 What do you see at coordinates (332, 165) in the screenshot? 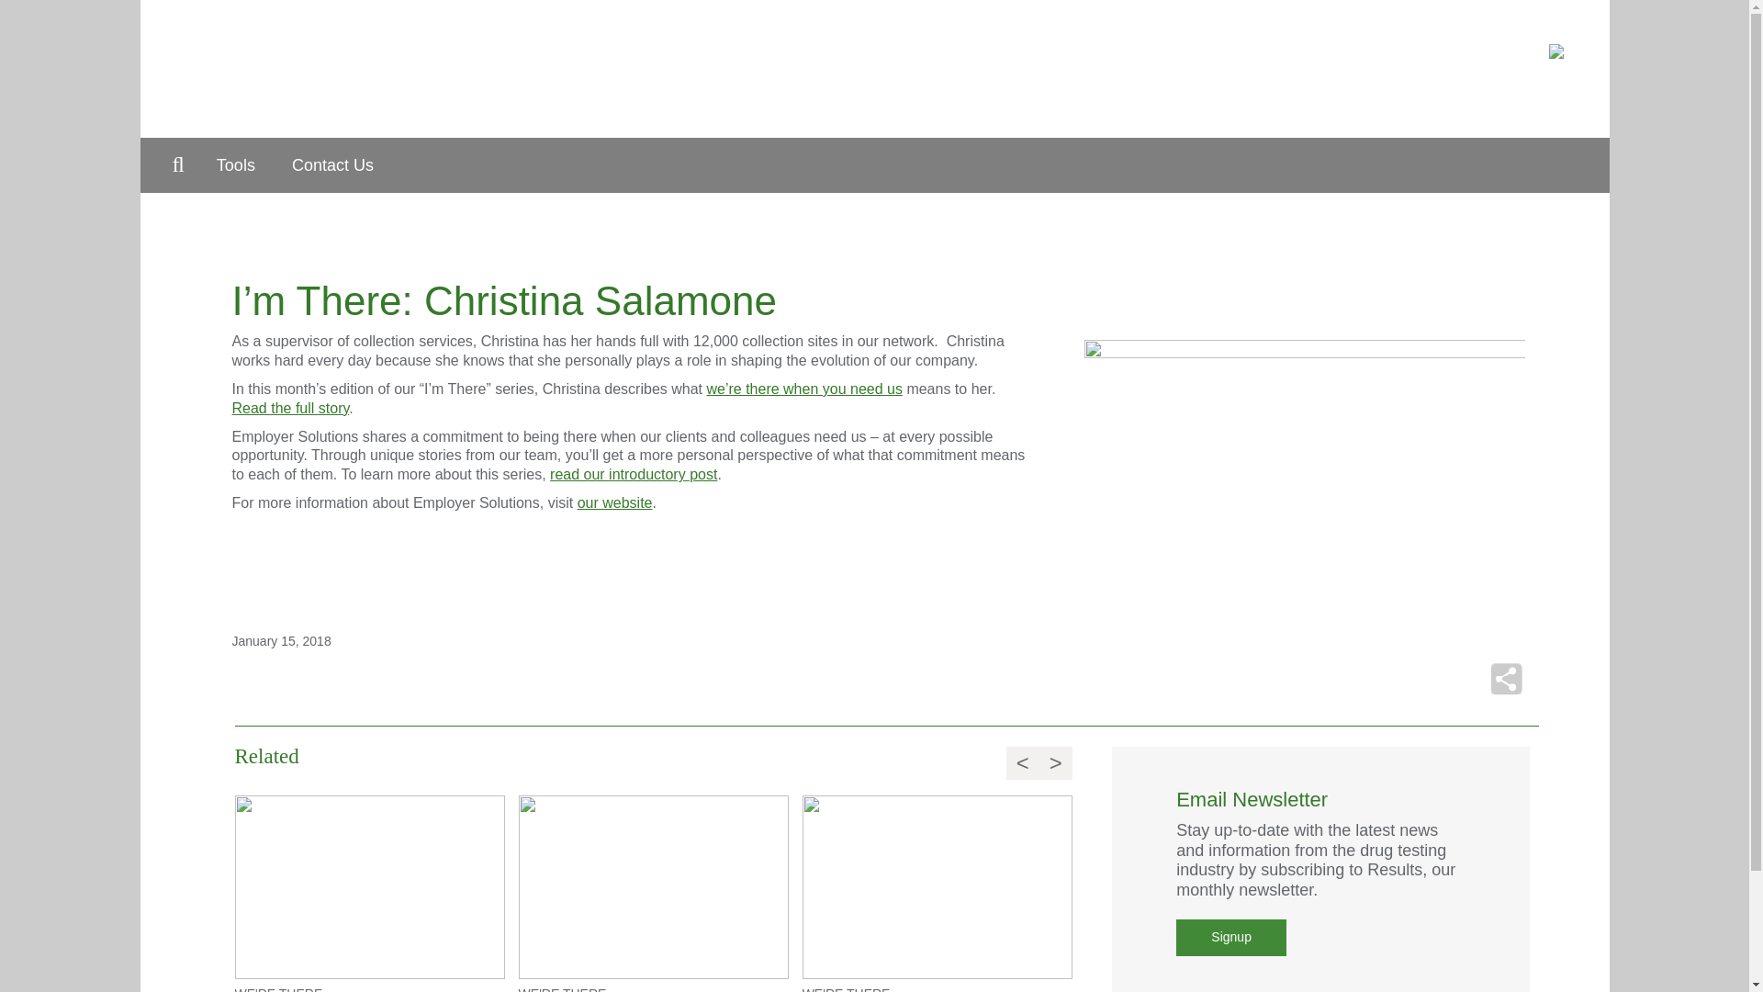
I see `Contact Us` at bounding box center [332, 165].